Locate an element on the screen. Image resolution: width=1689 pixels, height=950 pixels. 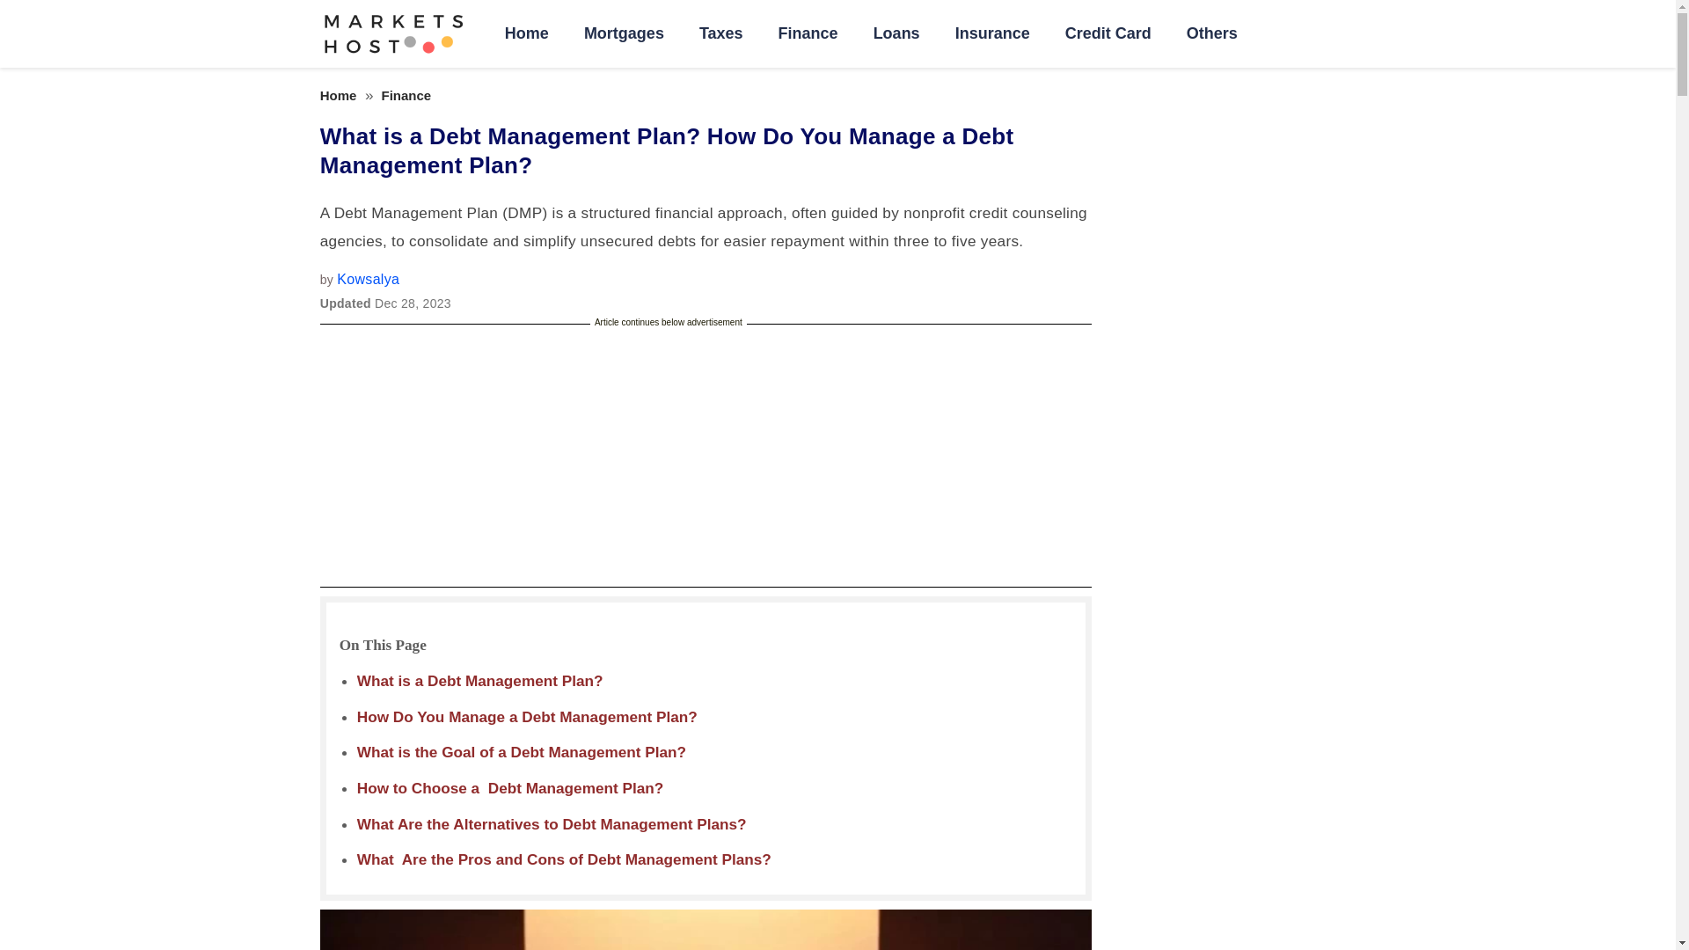
Kowsalya is located at coordinates (368, 279).